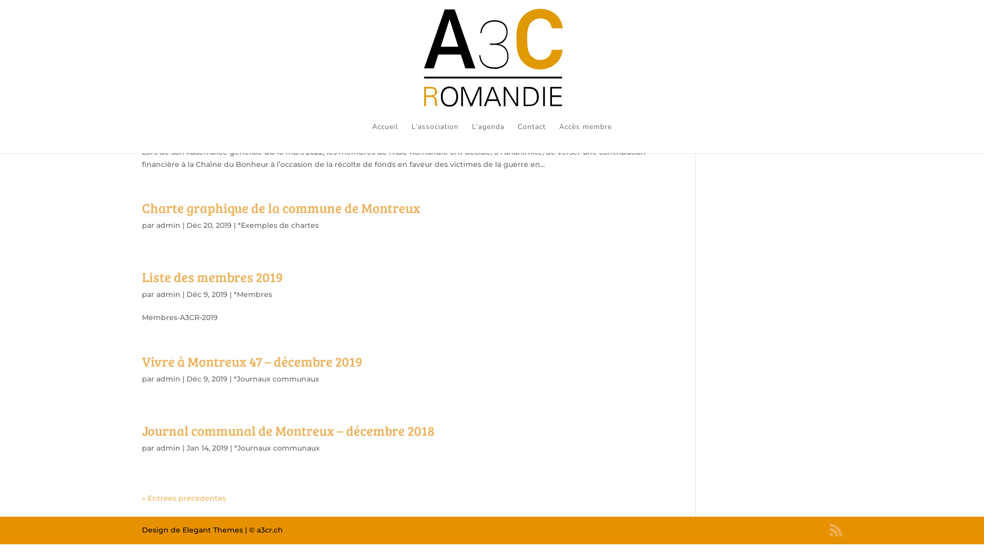  Describe the element at coordinates (385, 138) in the screenshot. I see `Accueil` at that location.